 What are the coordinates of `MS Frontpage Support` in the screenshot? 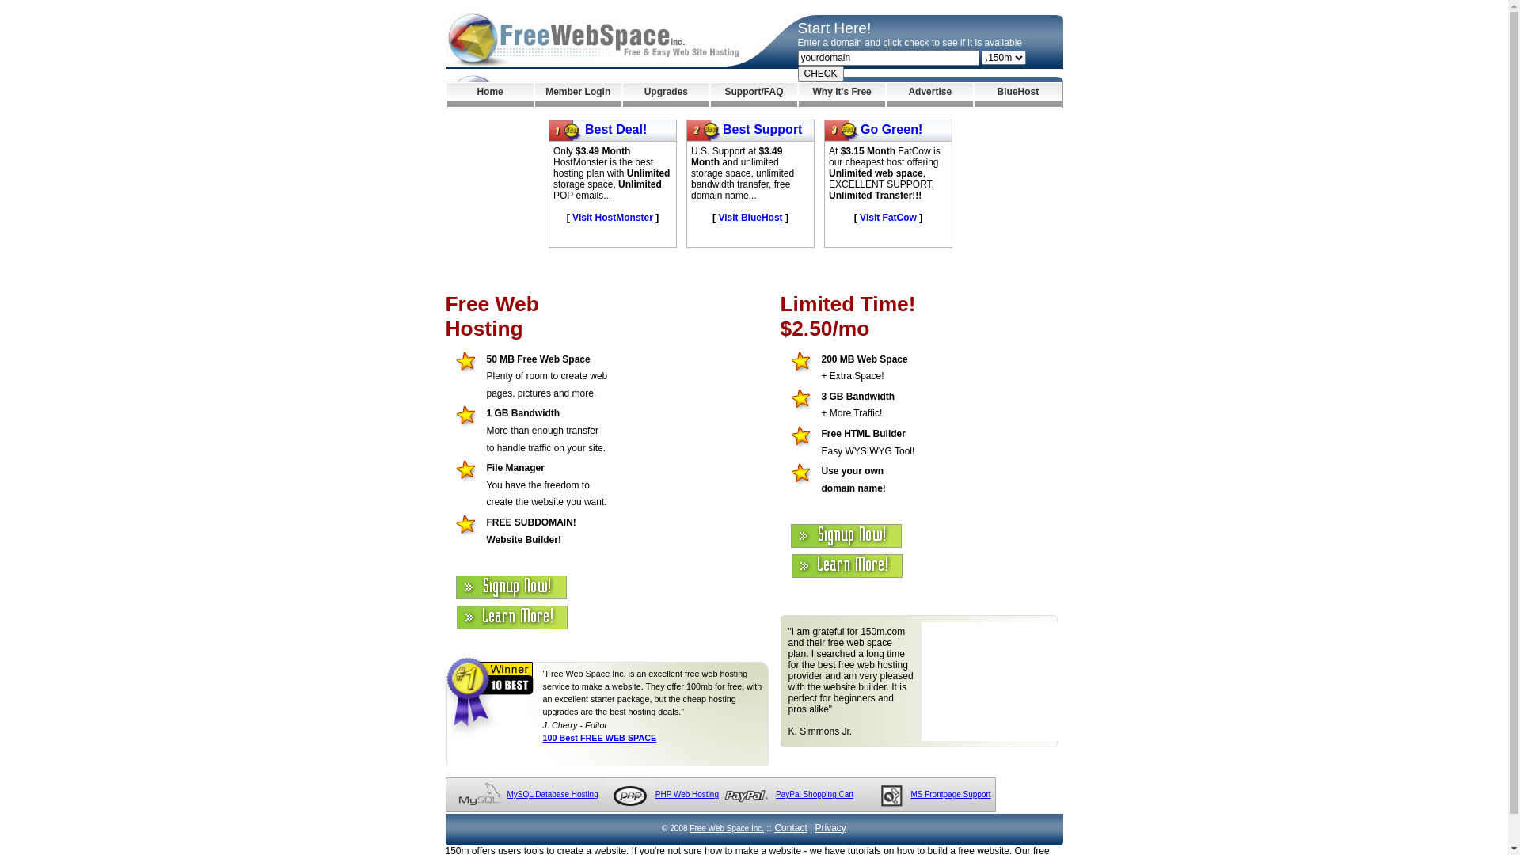 It's located at (950, 795).